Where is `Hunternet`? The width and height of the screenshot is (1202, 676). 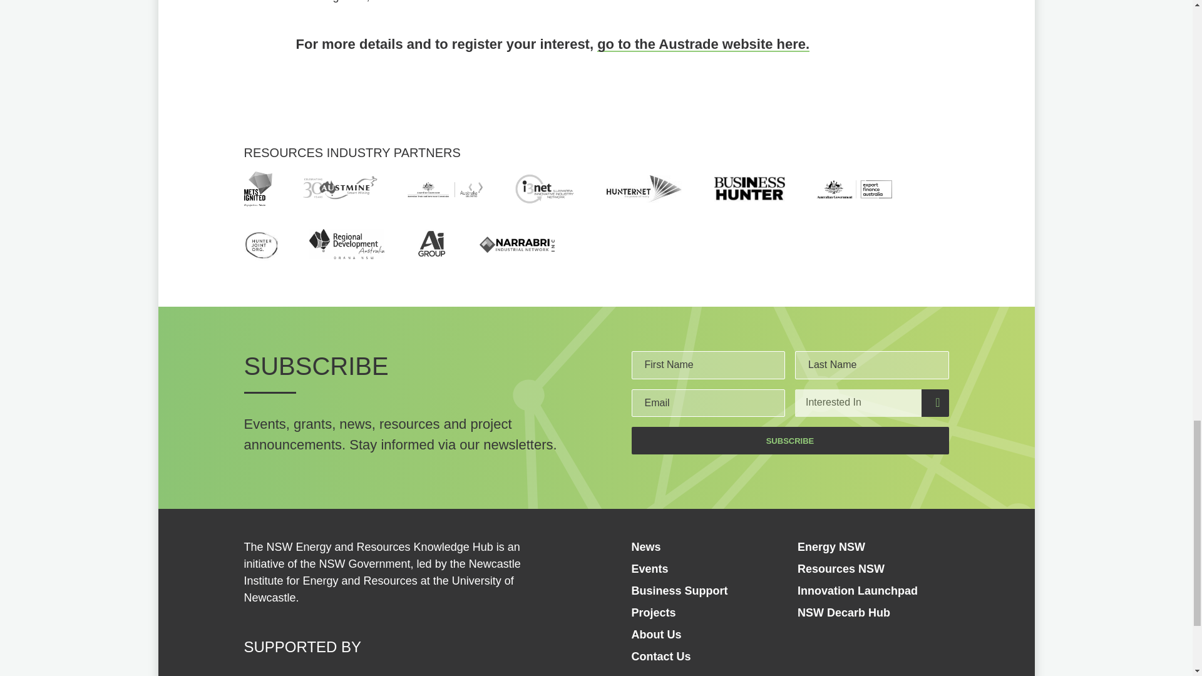
Hunternet is located at coordinates (644, 189).